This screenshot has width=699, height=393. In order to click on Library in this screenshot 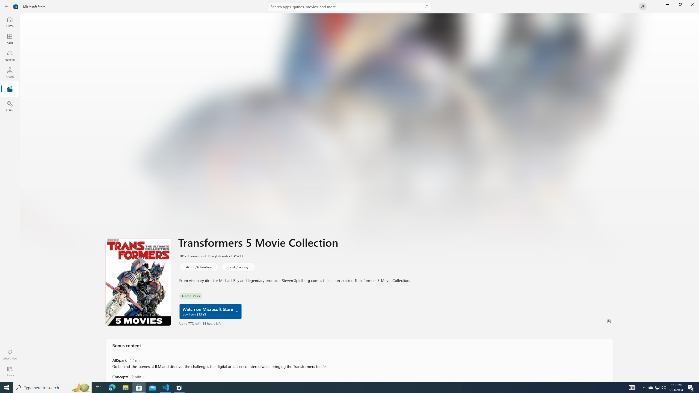, I will do `click(10, 371)`.